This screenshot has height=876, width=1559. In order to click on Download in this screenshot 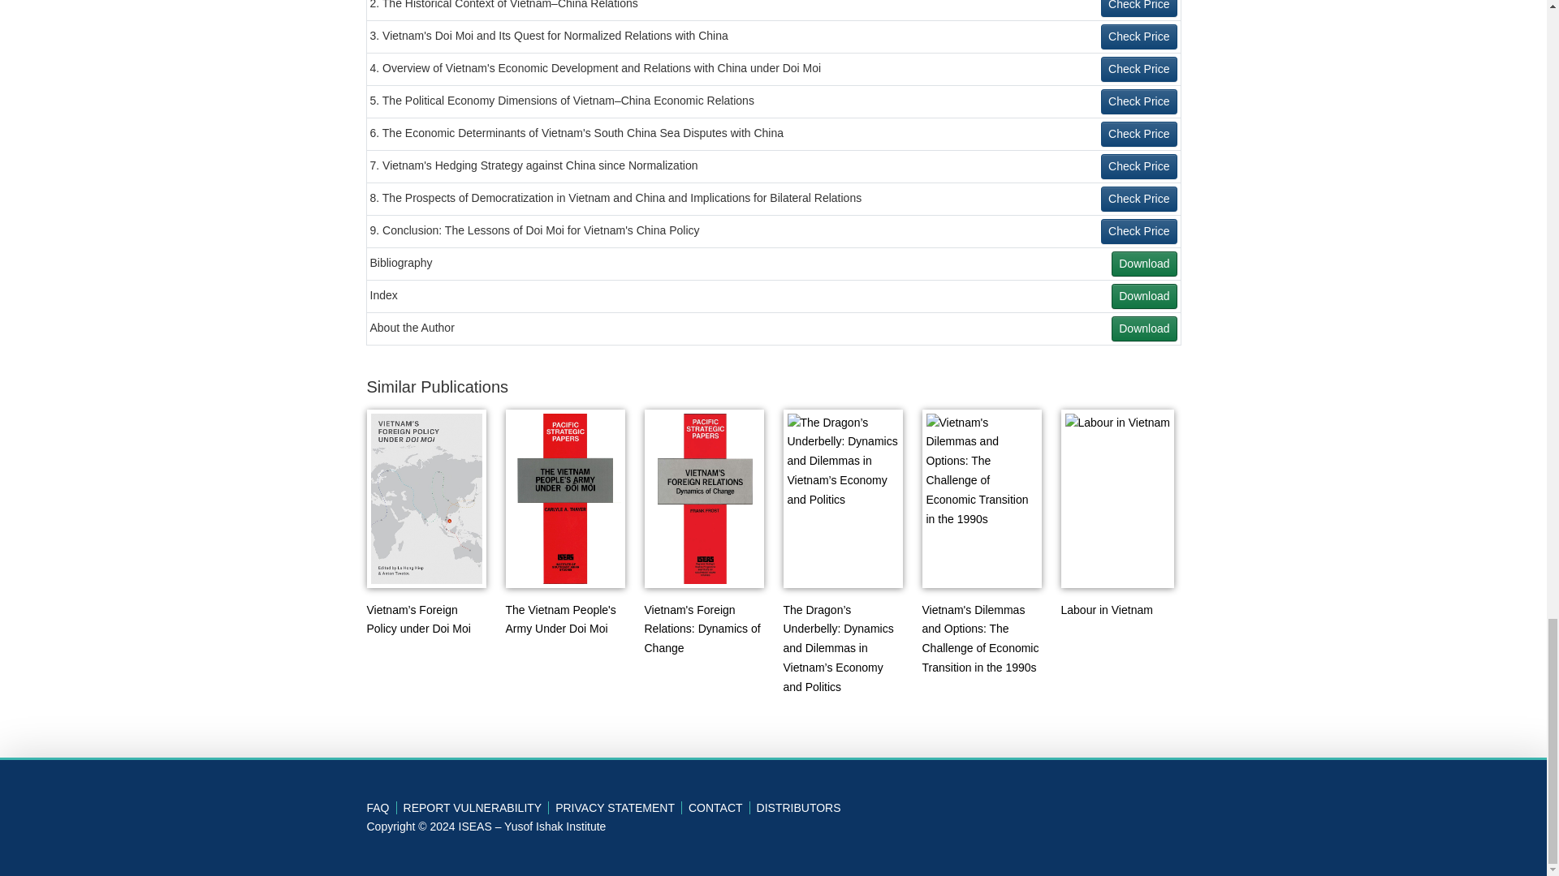, I will do `click(1143, 264)`.